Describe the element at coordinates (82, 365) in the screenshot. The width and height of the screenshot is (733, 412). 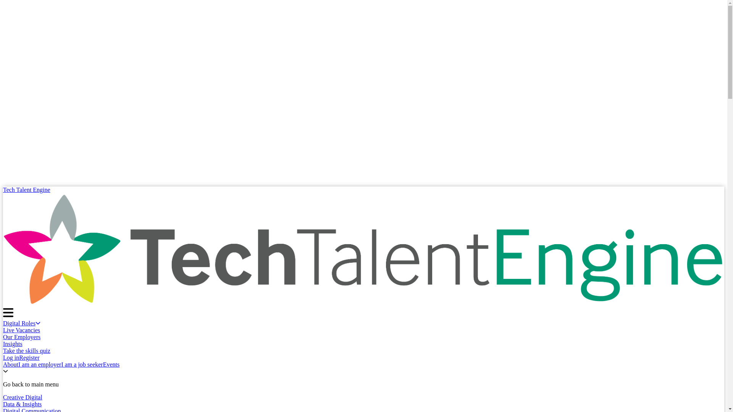
I see `I am a job seeker` at that location.